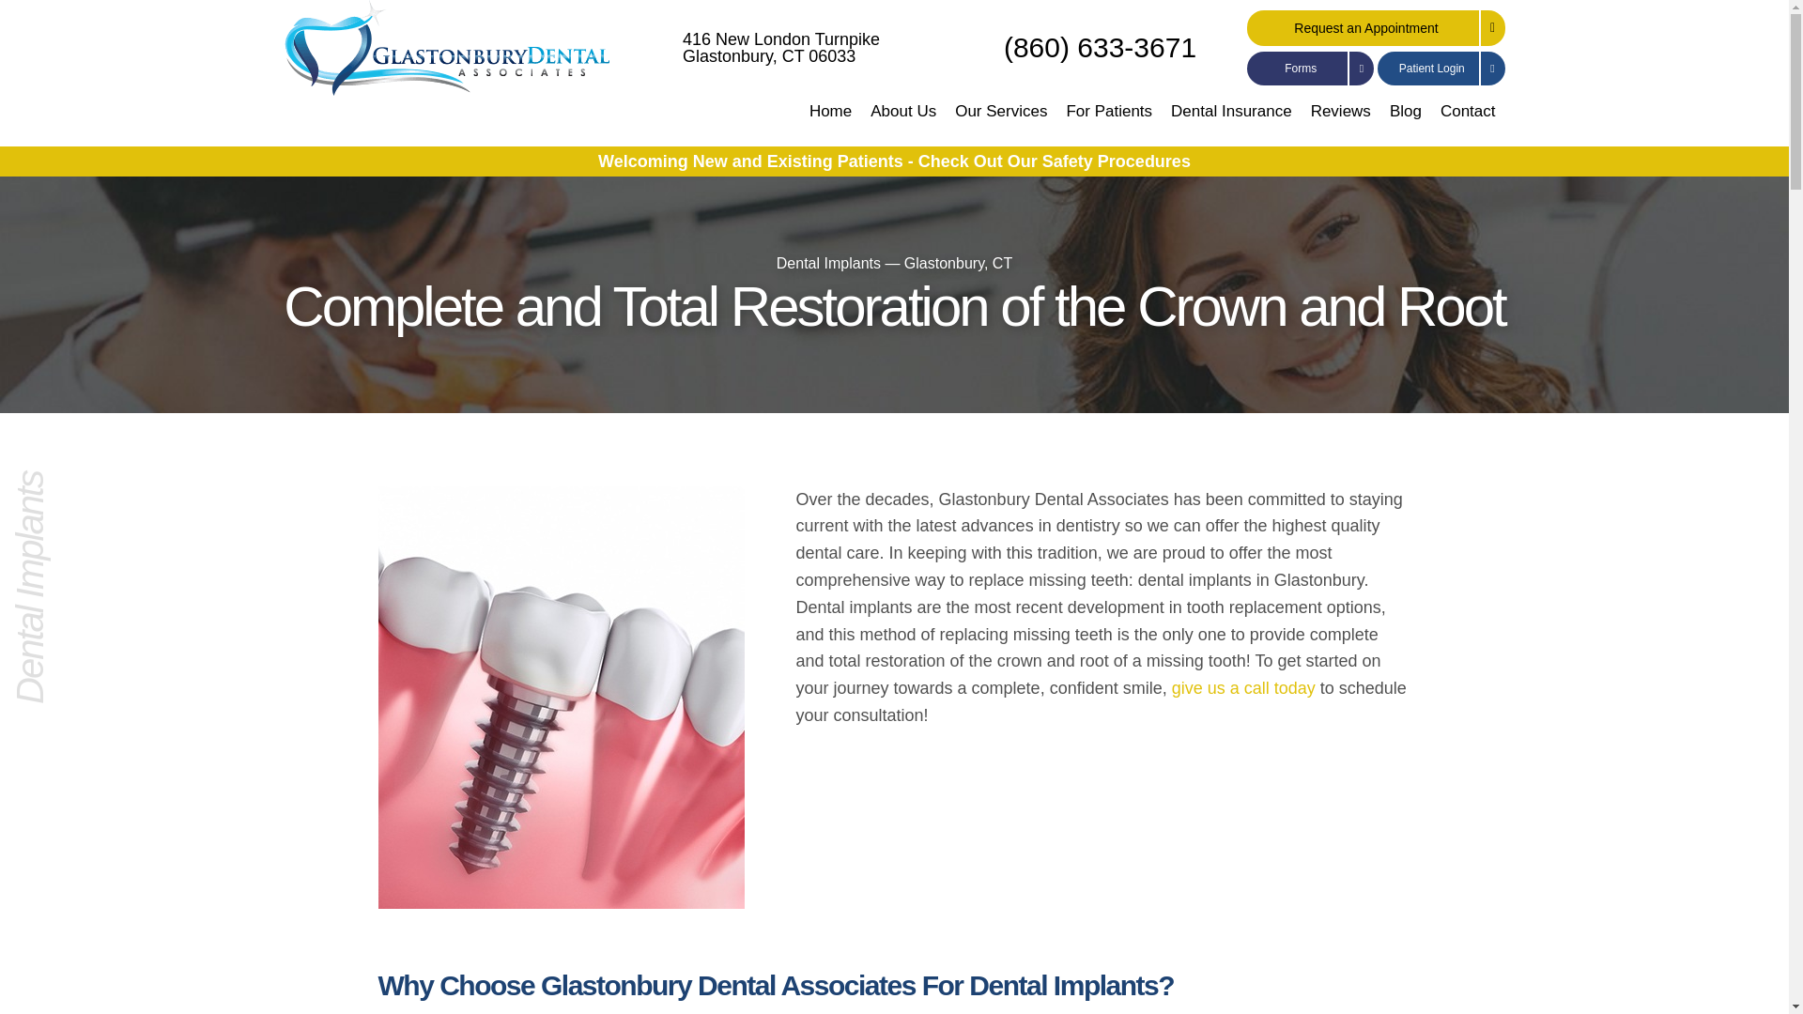  I want to click on Patient Login, so click(1441, 68).